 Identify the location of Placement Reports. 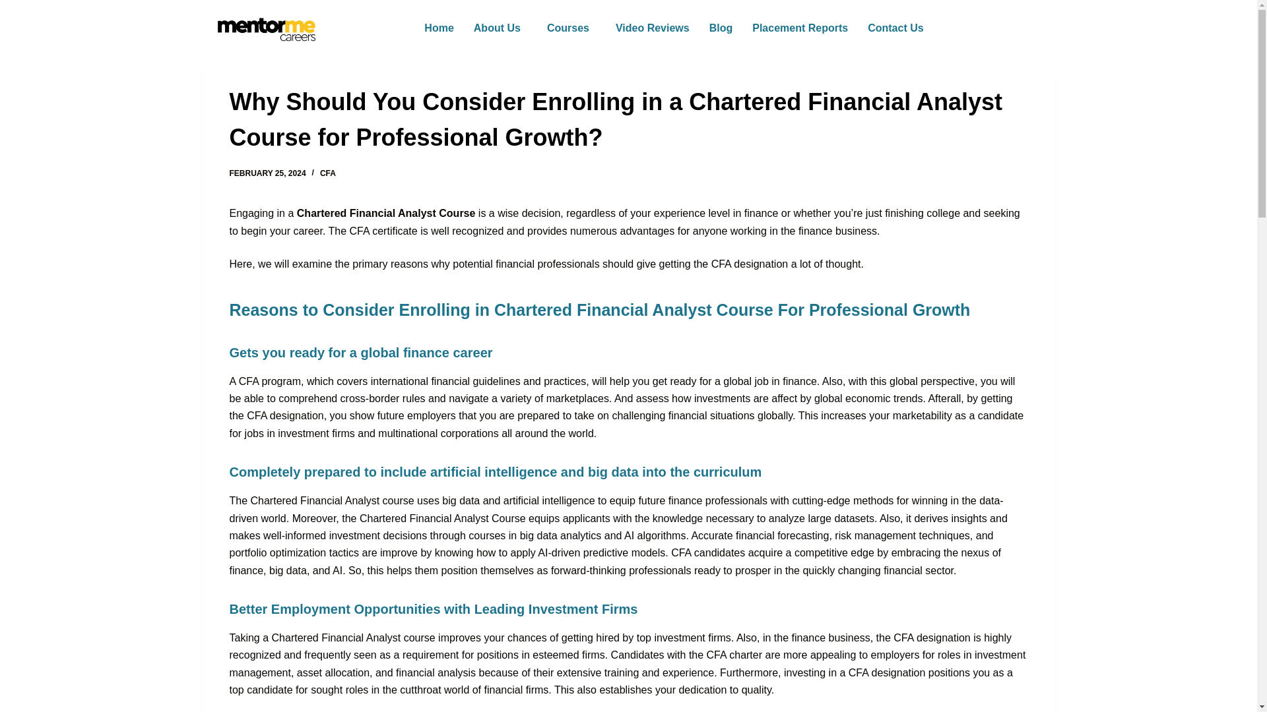
(800, 28).